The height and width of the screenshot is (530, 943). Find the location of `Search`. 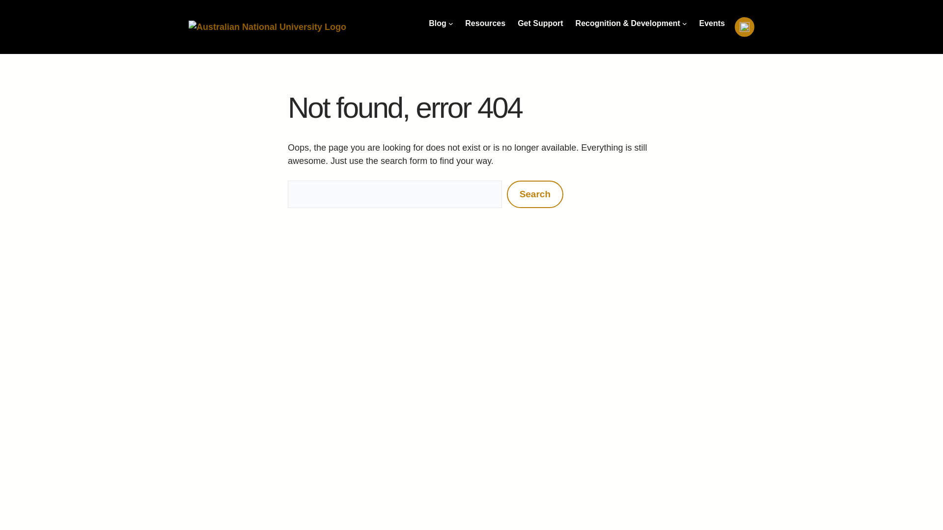

Search is located at coordinates (535, 194).